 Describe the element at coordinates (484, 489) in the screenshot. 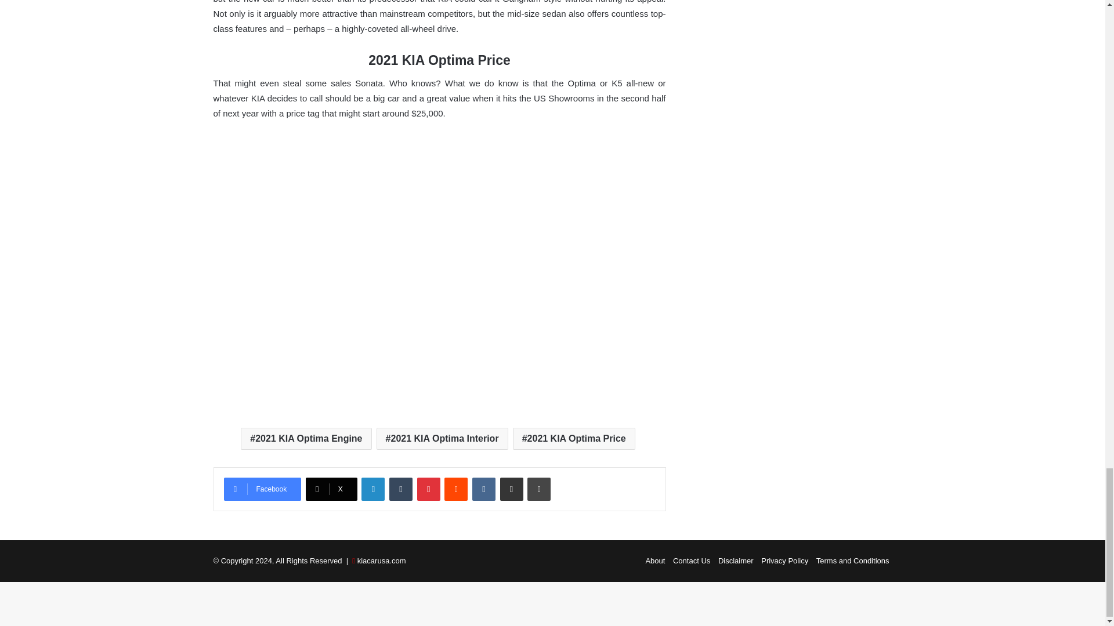

I see `VKontakte` at that location.